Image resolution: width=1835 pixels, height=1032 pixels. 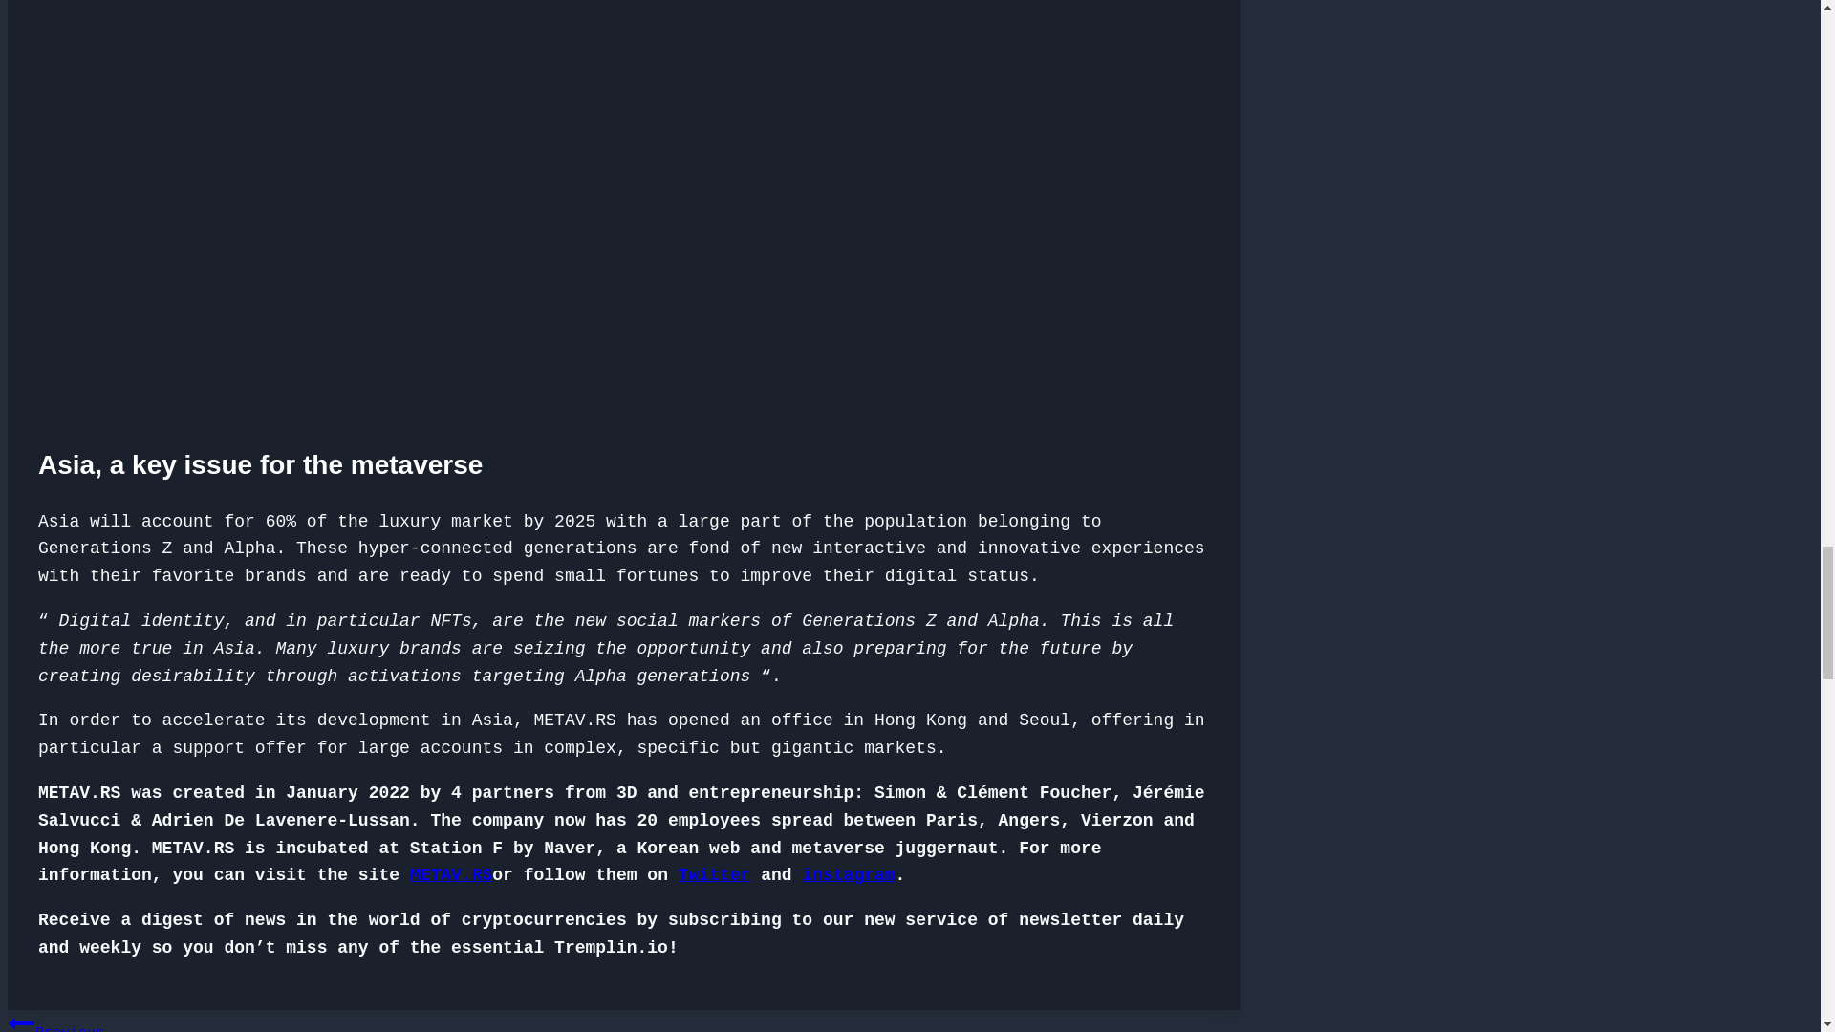 What do you see at coordinates (849, 875) in the screenshot?
I see `instagram` at bounding box center [849, 875].